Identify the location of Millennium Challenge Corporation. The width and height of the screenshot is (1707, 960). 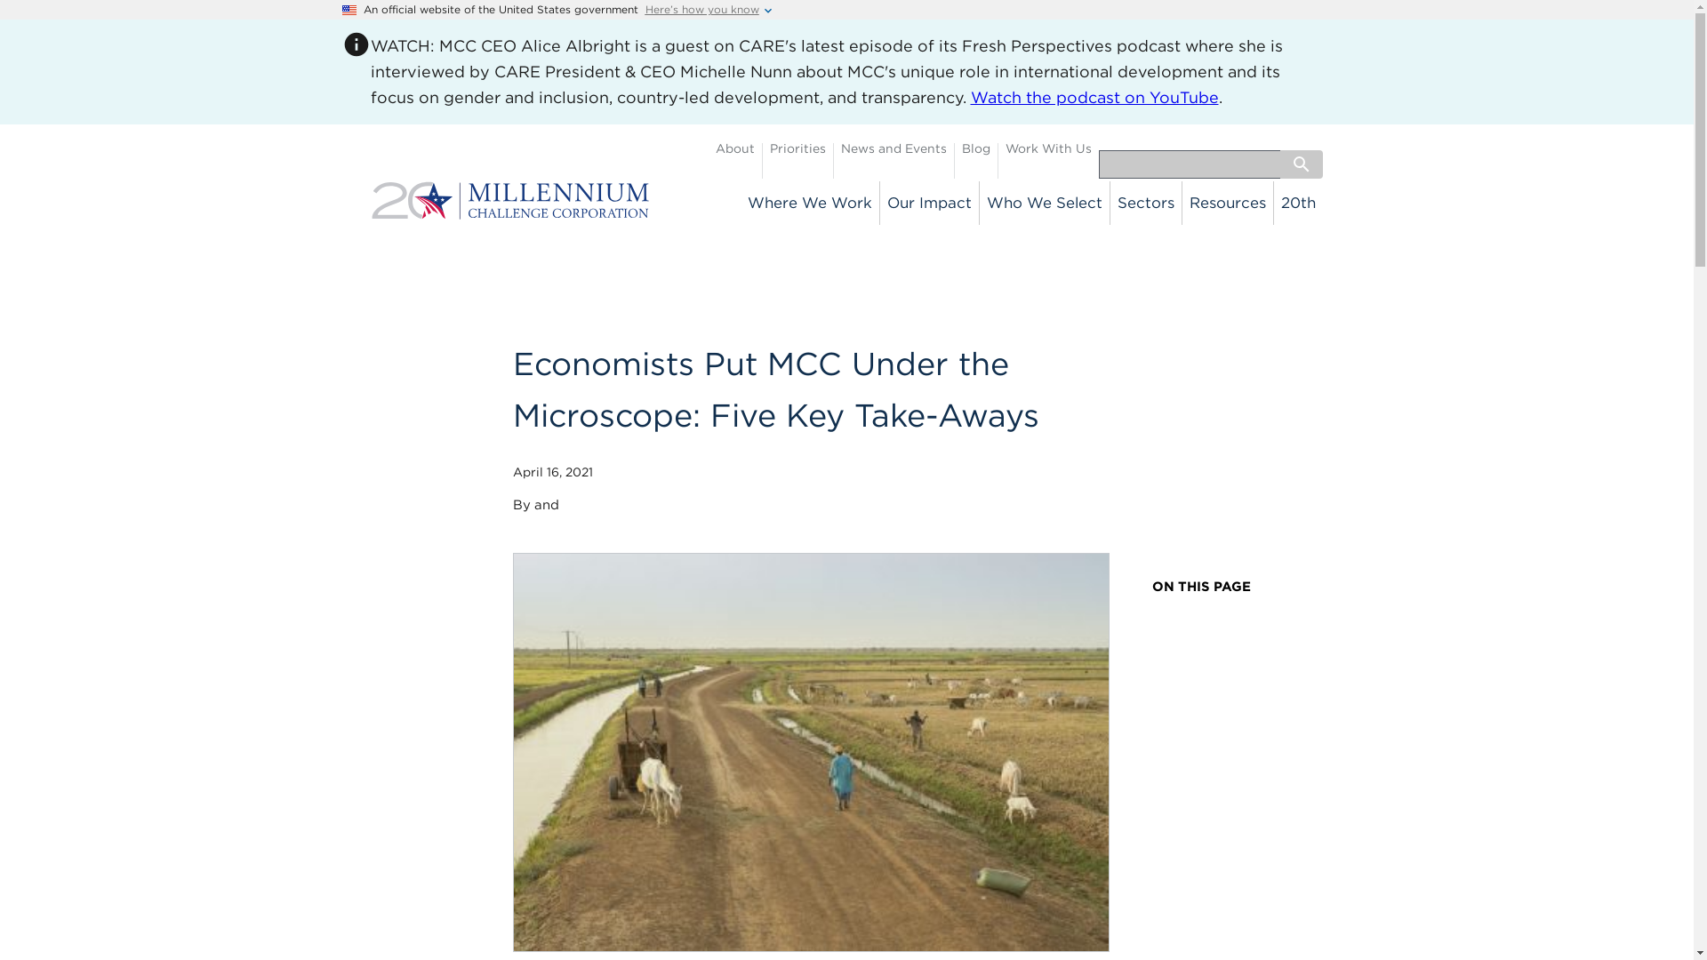
(510, 210).